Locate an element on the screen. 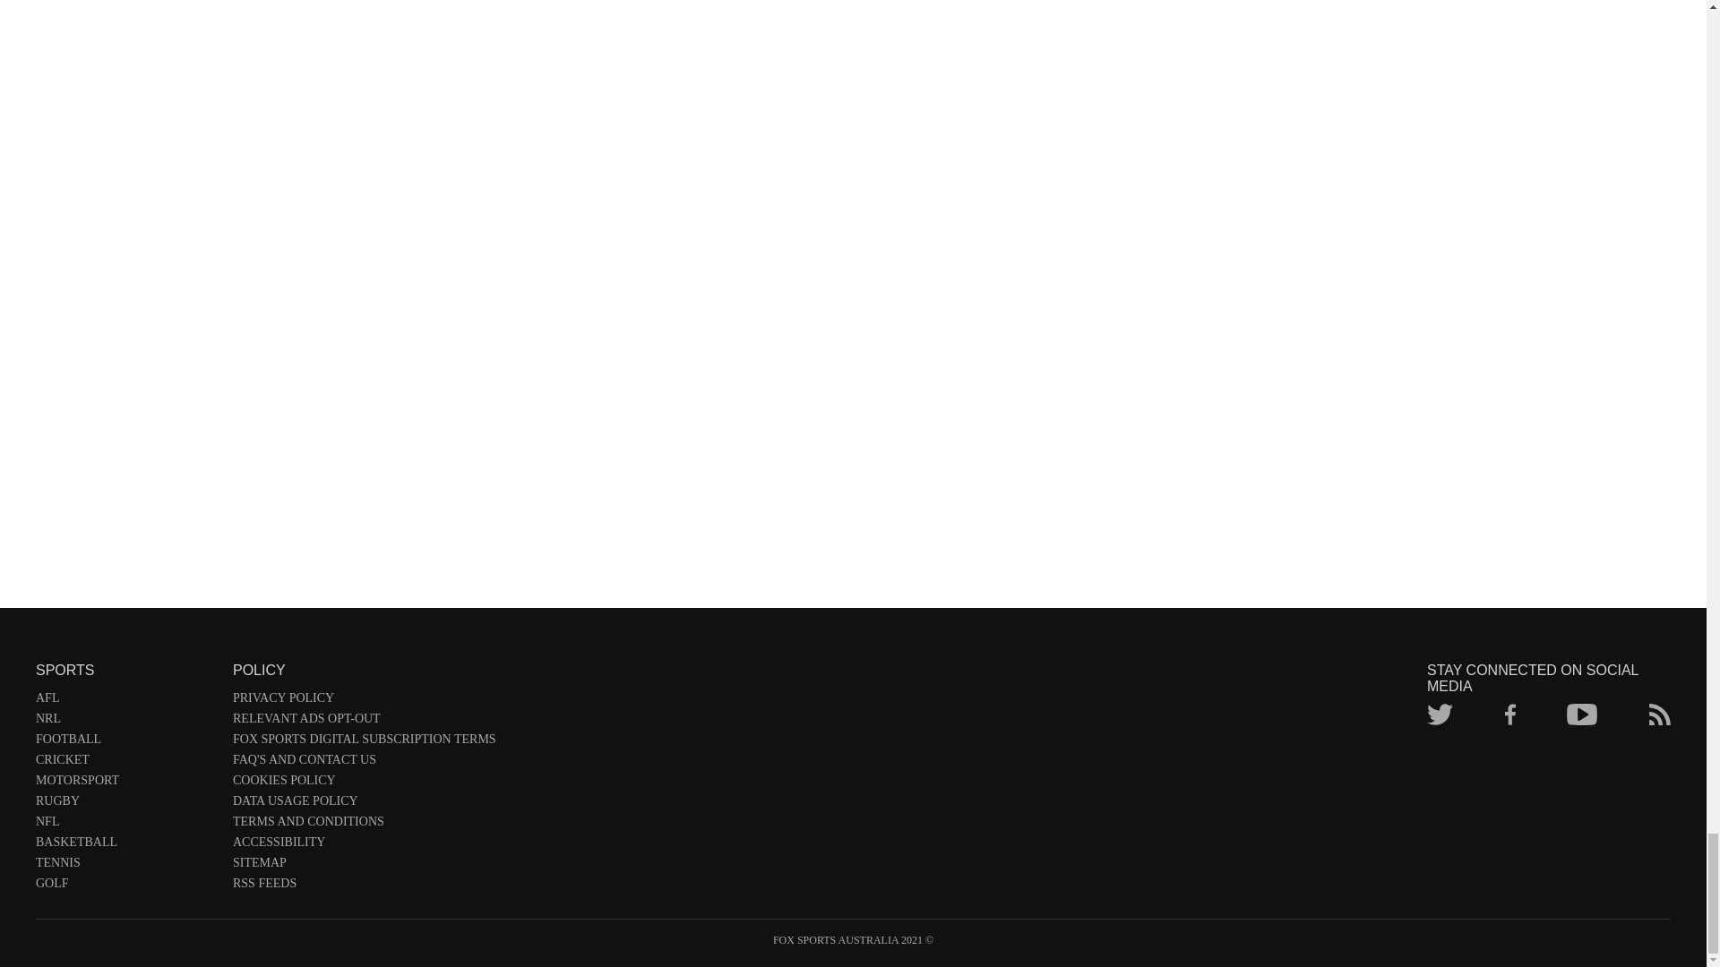 The width and height of the screenshot is (1720, 967). COOKIES POLICY is located at coordinates (364, 783).